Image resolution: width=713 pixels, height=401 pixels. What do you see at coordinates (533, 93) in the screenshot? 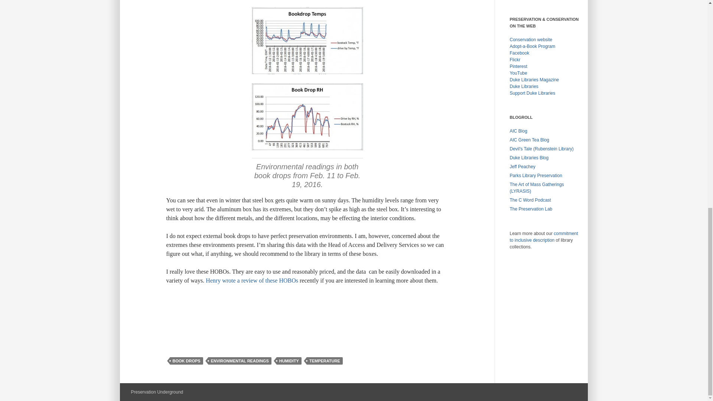
I see `Support Duke Libraries` at bounding box center [533, 93].